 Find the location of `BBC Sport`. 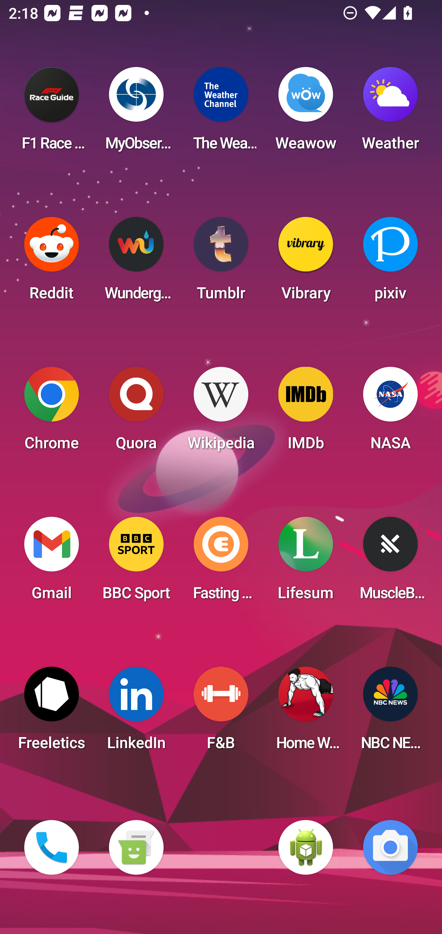

BBC Sport is located at coordinates (136, 562).